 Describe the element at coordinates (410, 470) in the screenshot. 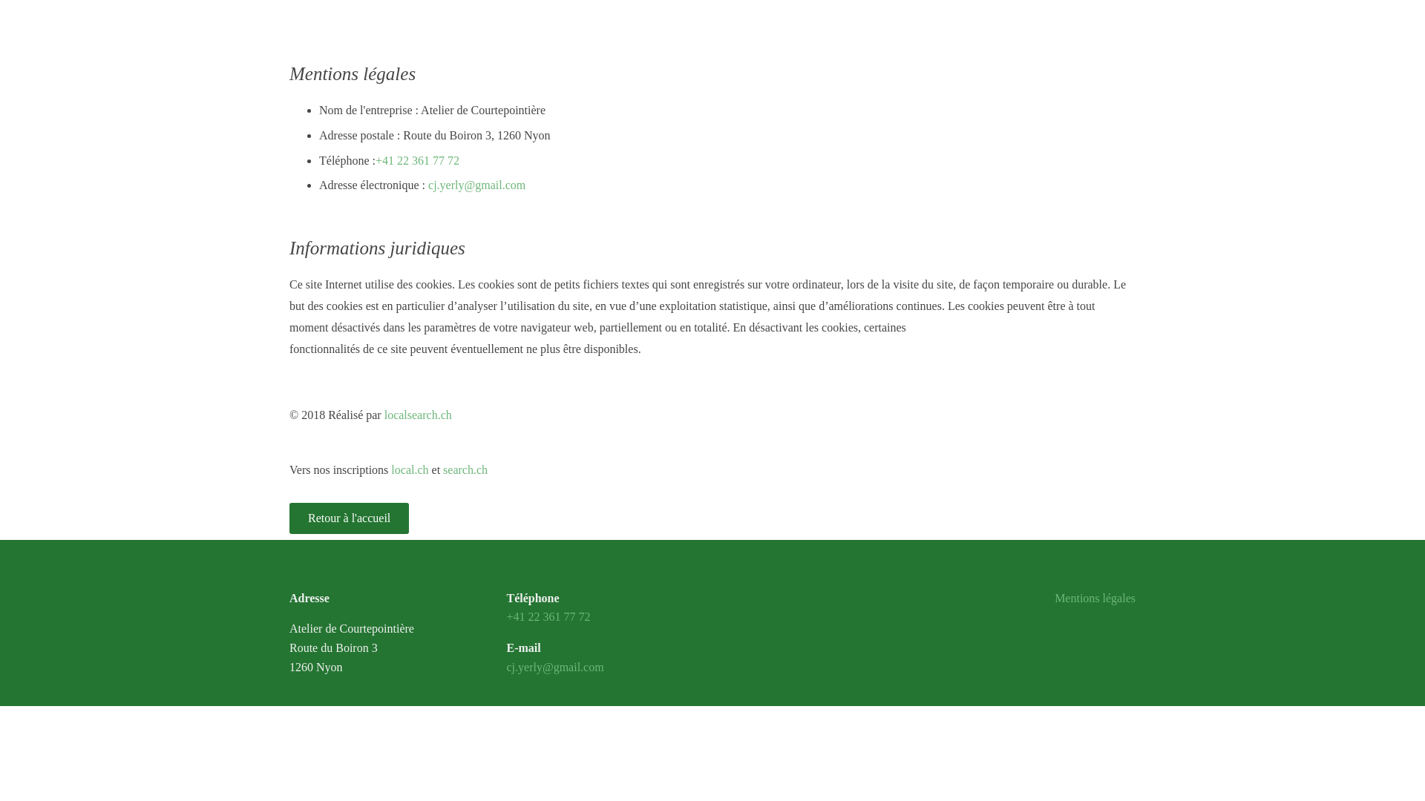

I see `local.ch` at that location.